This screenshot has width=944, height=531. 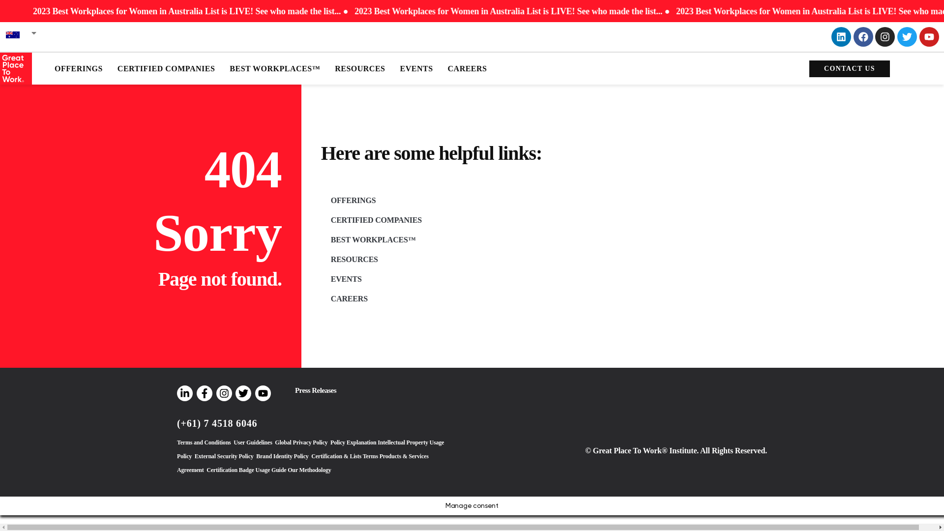 What do you see at coordinates (345, 456) in the screenshot?
I see `Certification & Lists Terms` at bounding box center [345, 456].